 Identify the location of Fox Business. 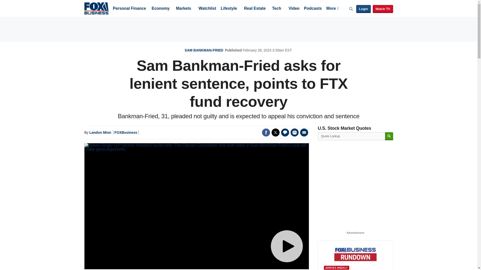
(96, 8).